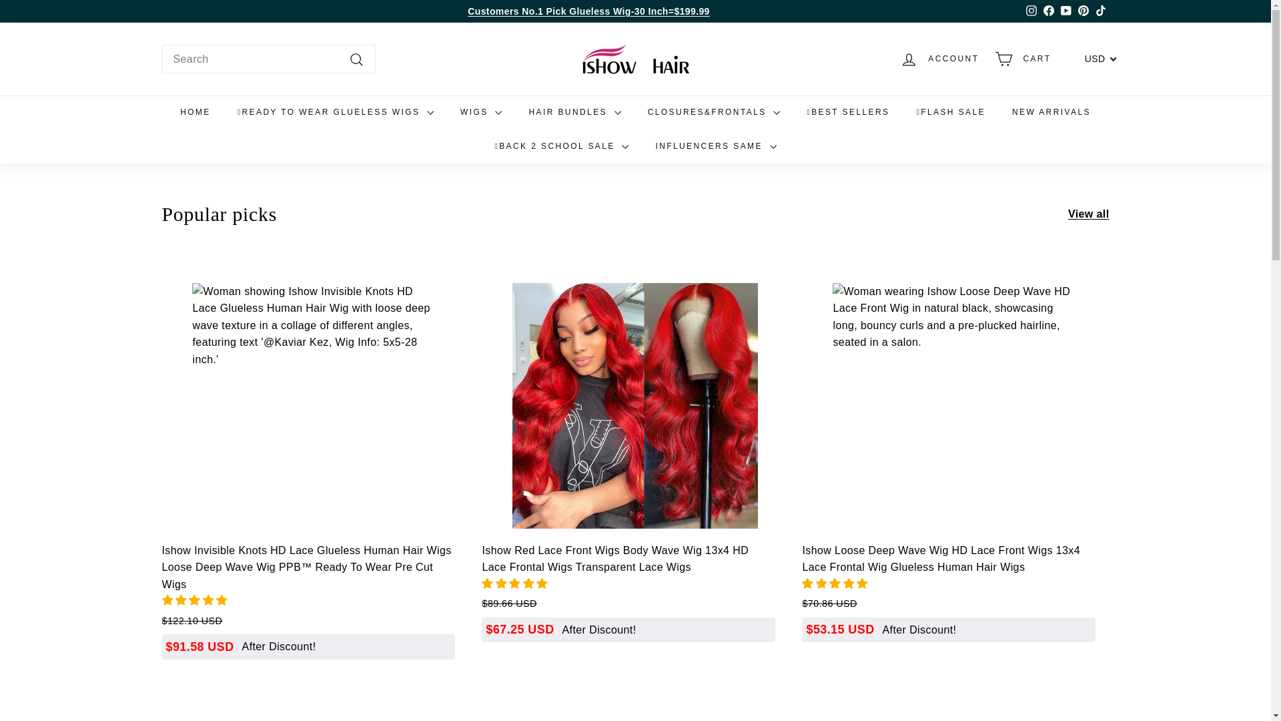 Image resolution: width=1281 pixels, height=721 pixels. I want to click on ACCOUNT, so click(939, 59).